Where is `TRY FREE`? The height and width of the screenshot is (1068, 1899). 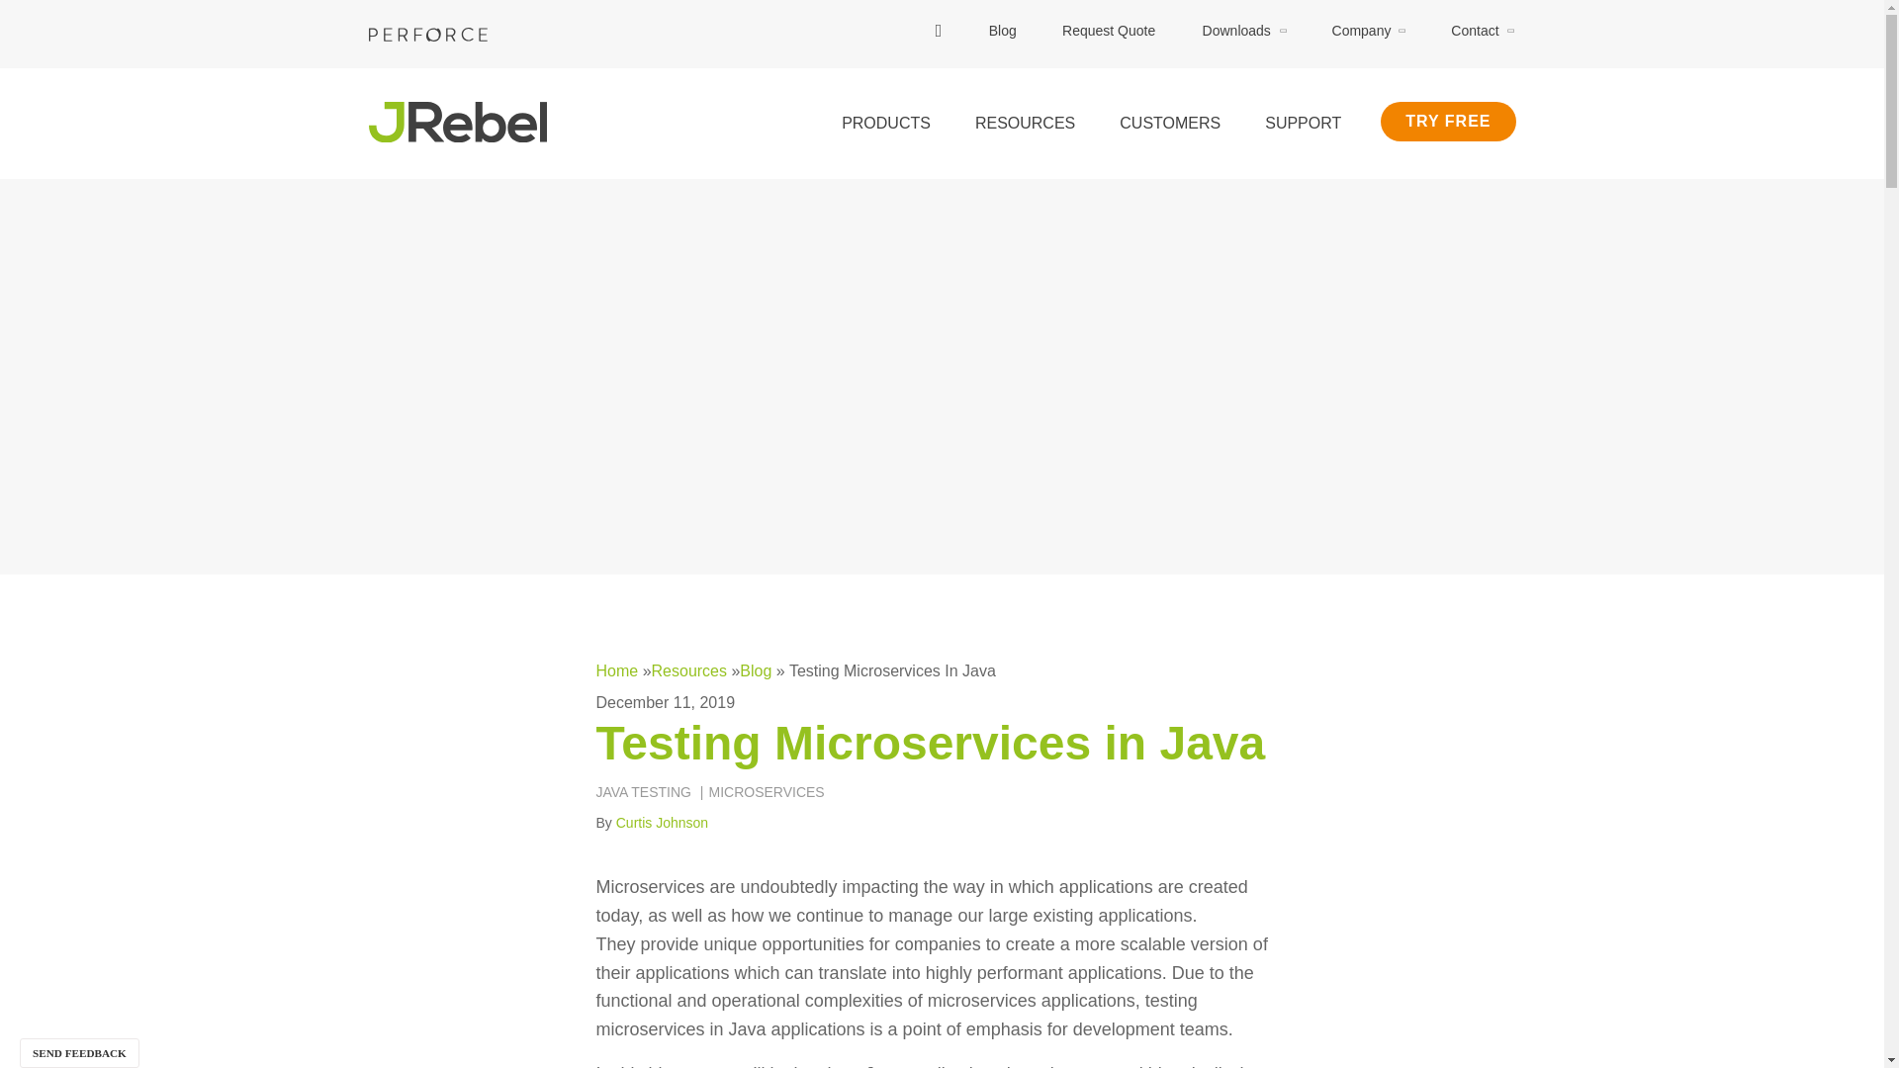
TRY FREE is located at coordinates (1448, 121).